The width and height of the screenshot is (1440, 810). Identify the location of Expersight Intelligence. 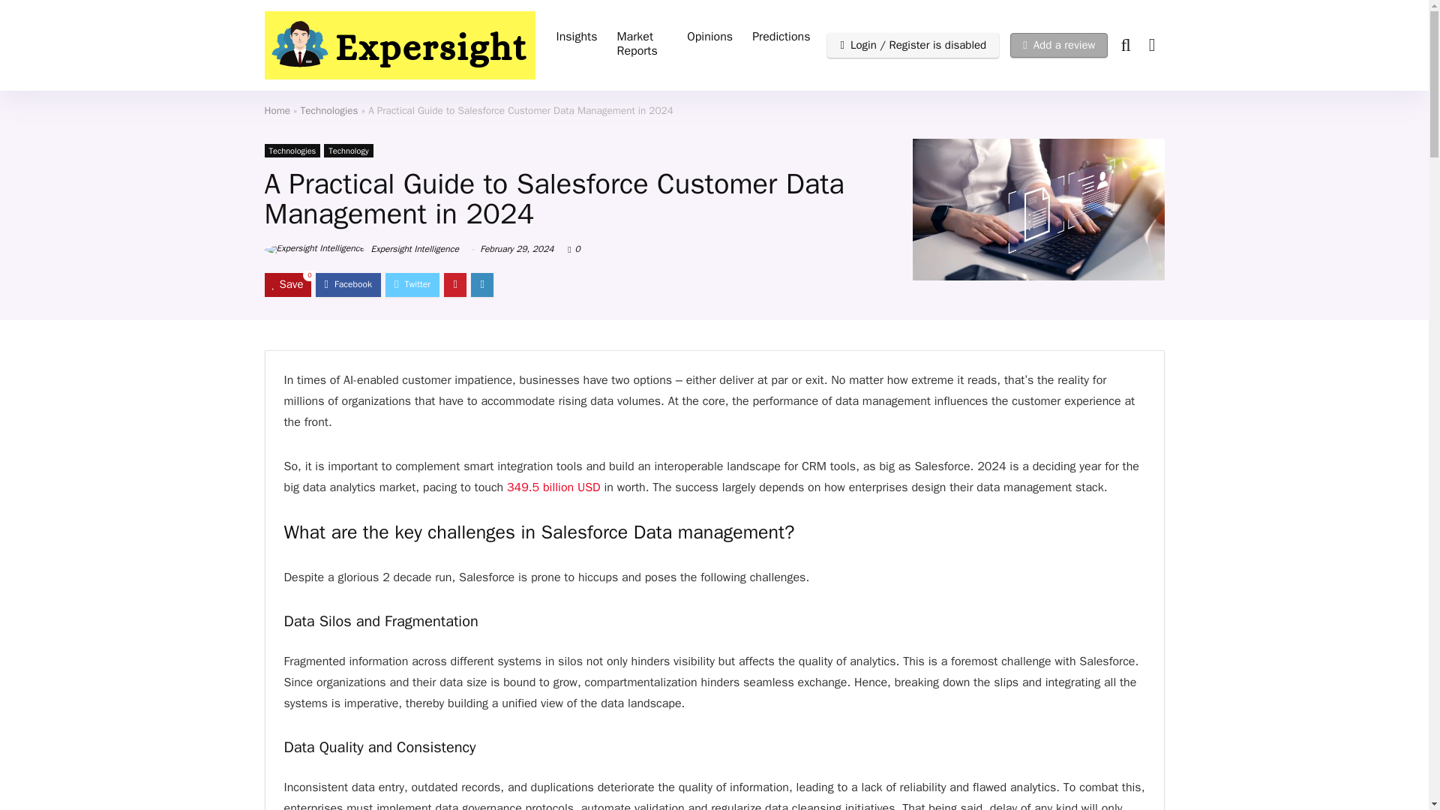
(360, 249).